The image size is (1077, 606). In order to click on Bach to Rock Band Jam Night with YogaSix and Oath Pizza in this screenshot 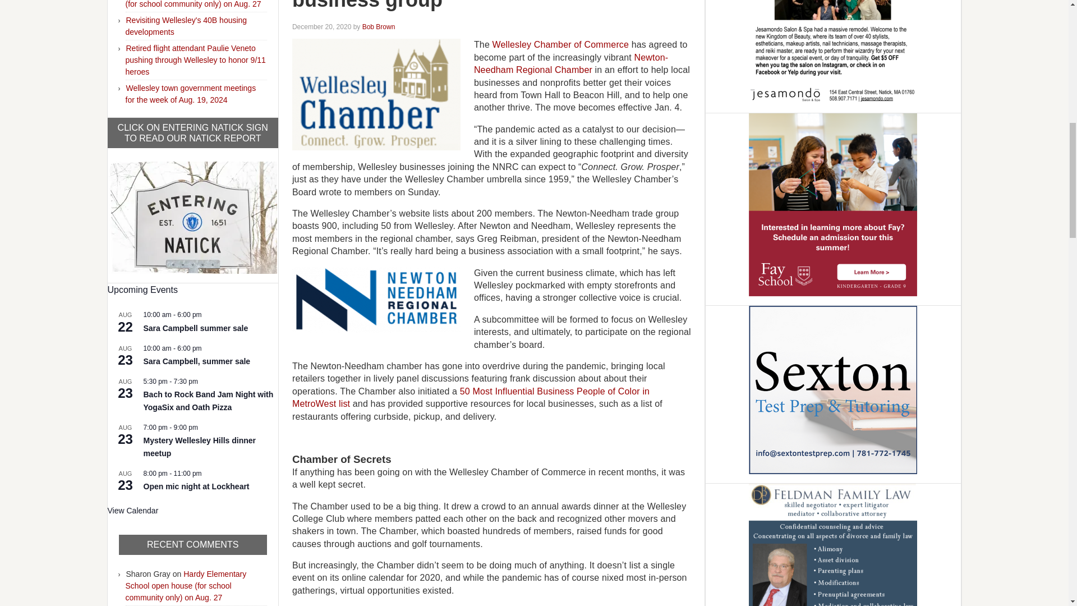, I will do `click(208, 401)`.